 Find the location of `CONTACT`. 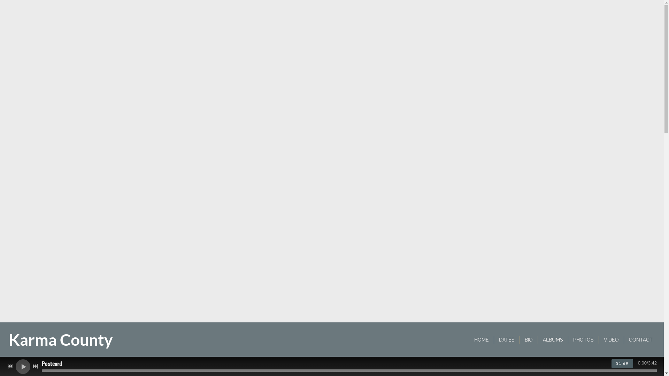

CONTACT is located at coordinates (641, 340).